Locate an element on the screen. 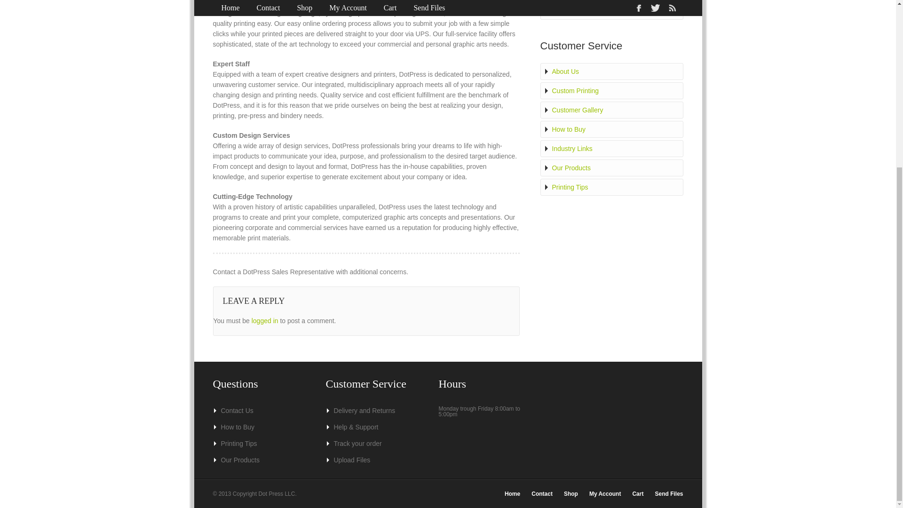 The width and height of the screenshot is (903, 508). Our Products is located at coordinates (259, 460).